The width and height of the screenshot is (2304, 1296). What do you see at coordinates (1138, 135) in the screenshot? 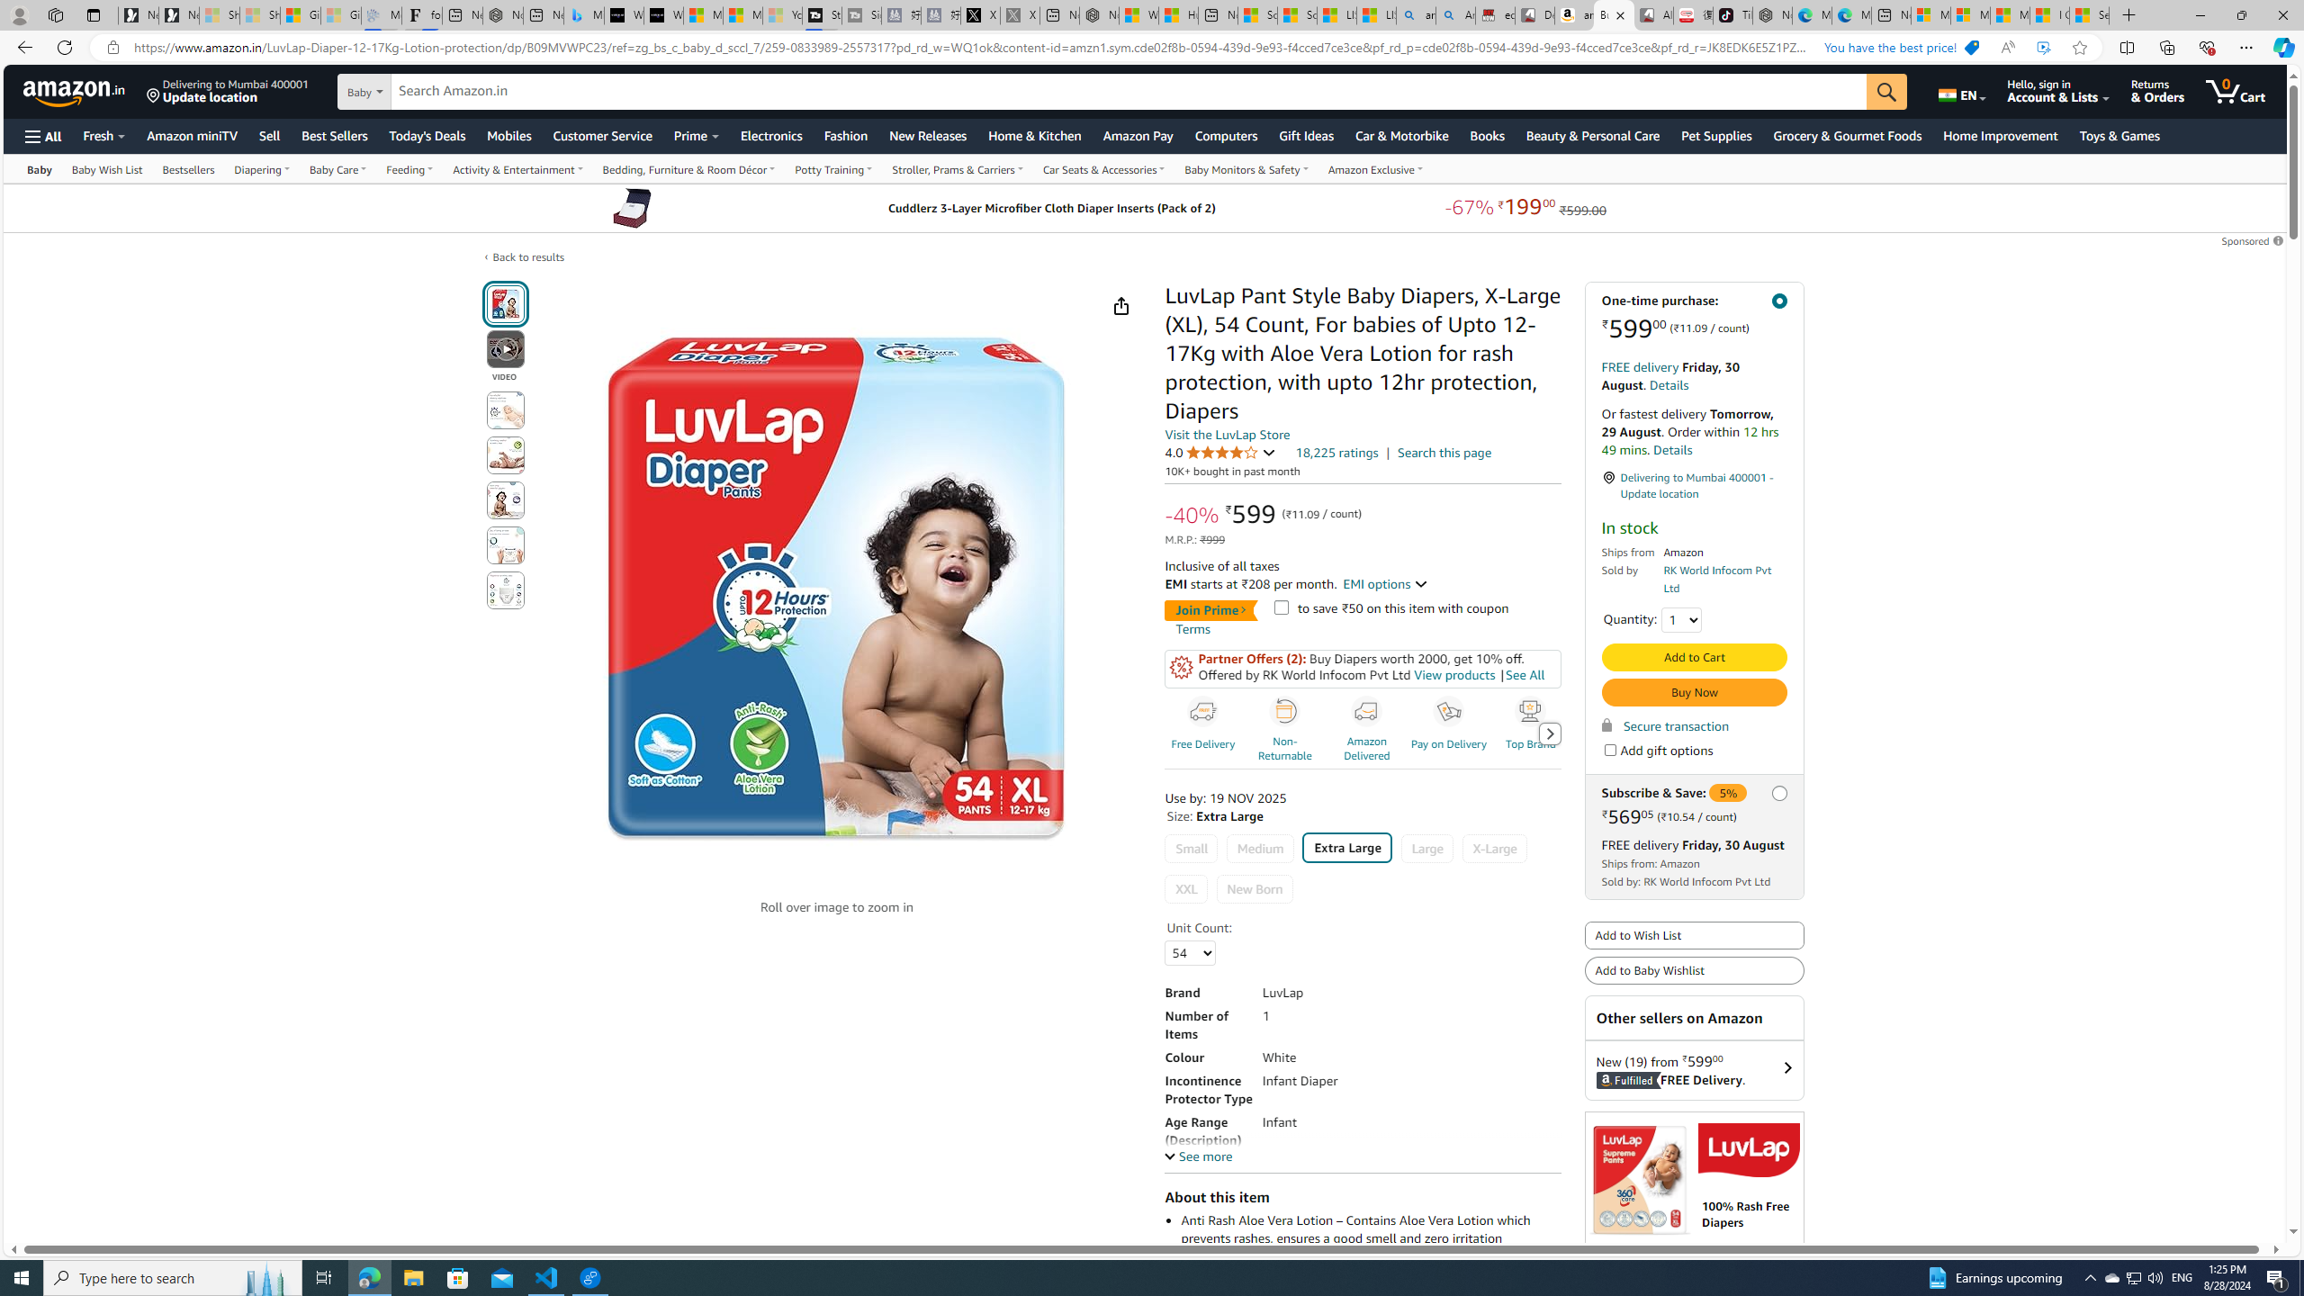
I see `Amazon Pay` at bounding box center [1138, 135].